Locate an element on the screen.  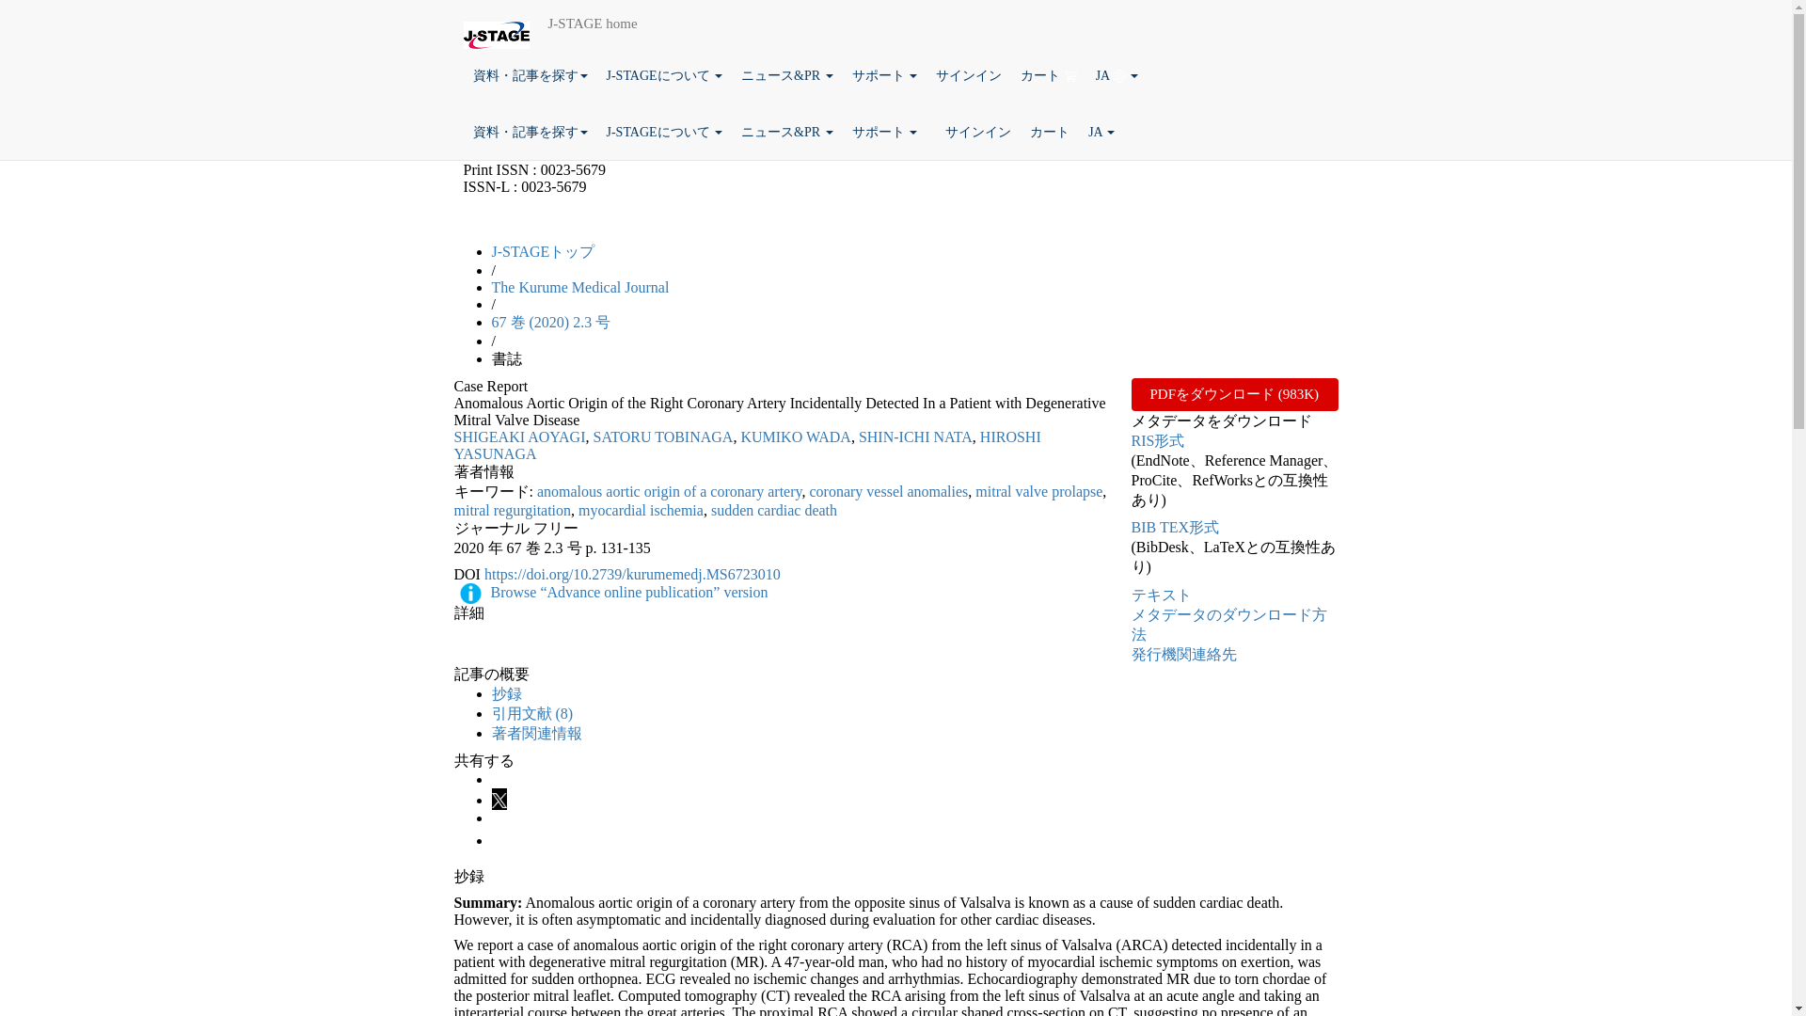
J-STAGE home is located at coordinates (593, 23).